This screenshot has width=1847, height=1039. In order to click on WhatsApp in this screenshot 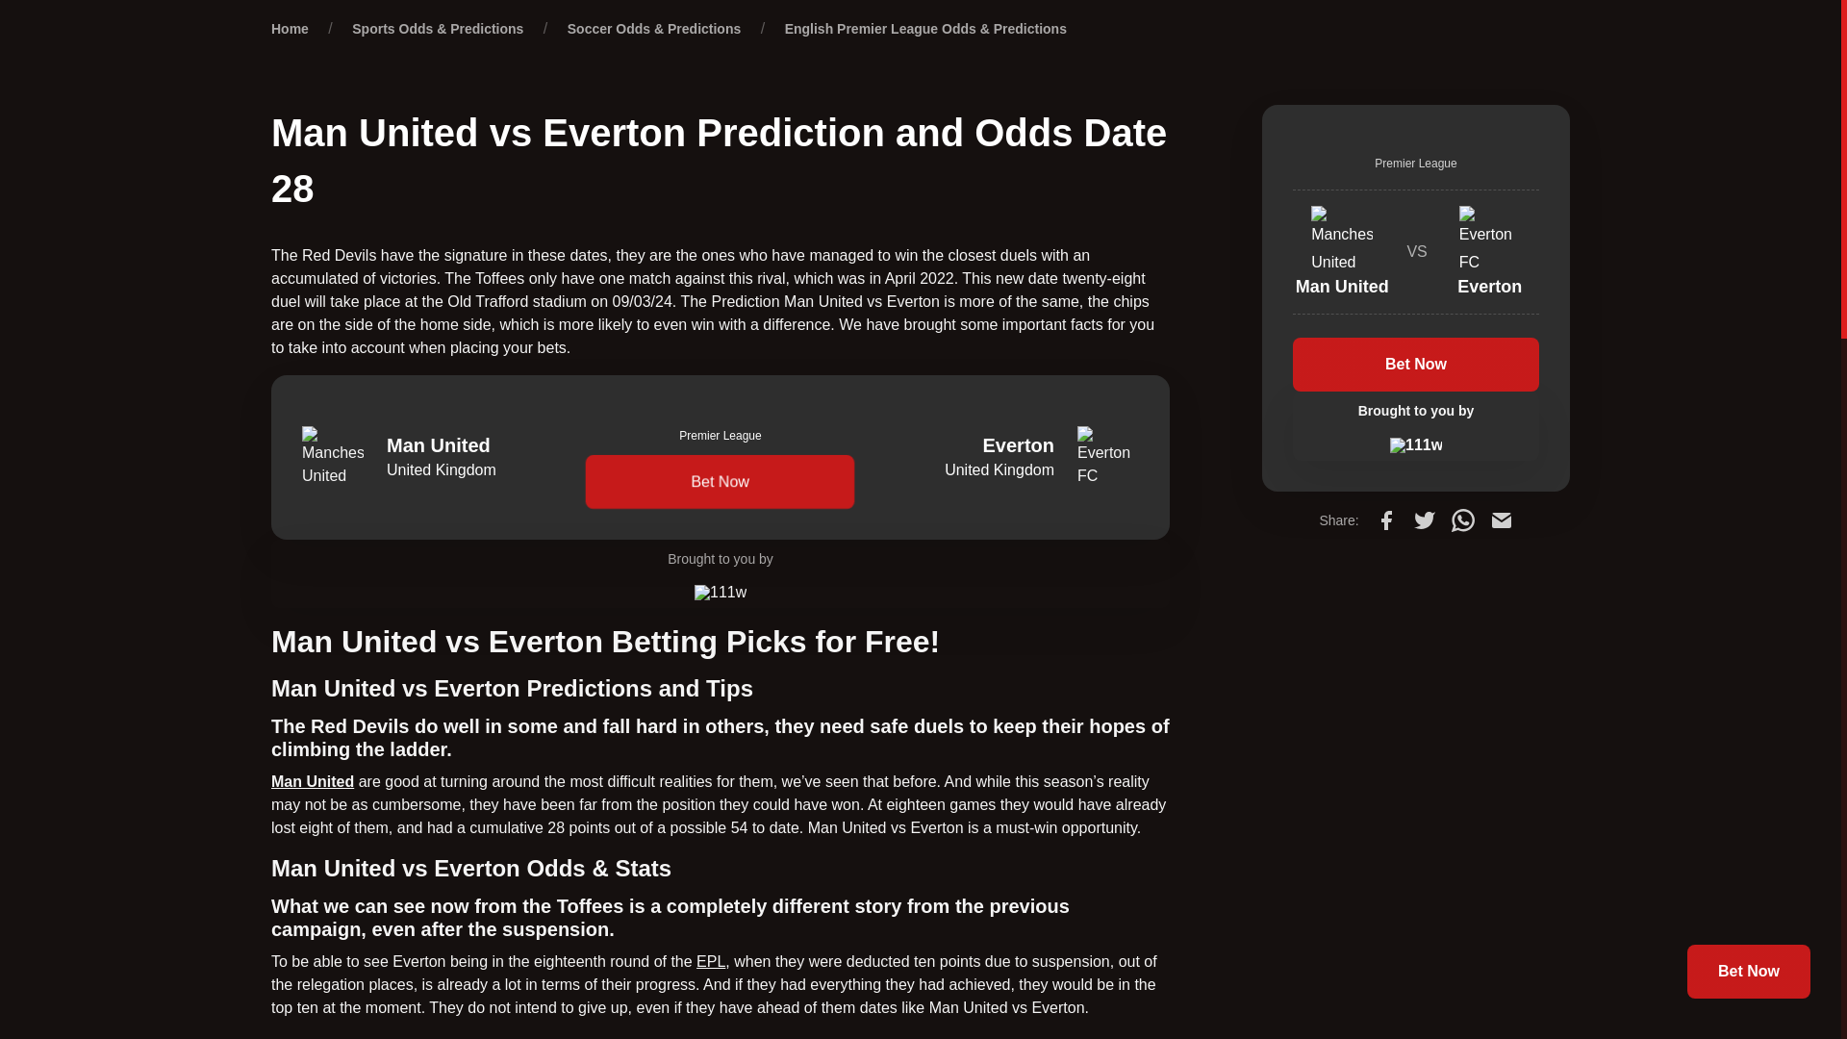, I will do `click(1462, 519)`.